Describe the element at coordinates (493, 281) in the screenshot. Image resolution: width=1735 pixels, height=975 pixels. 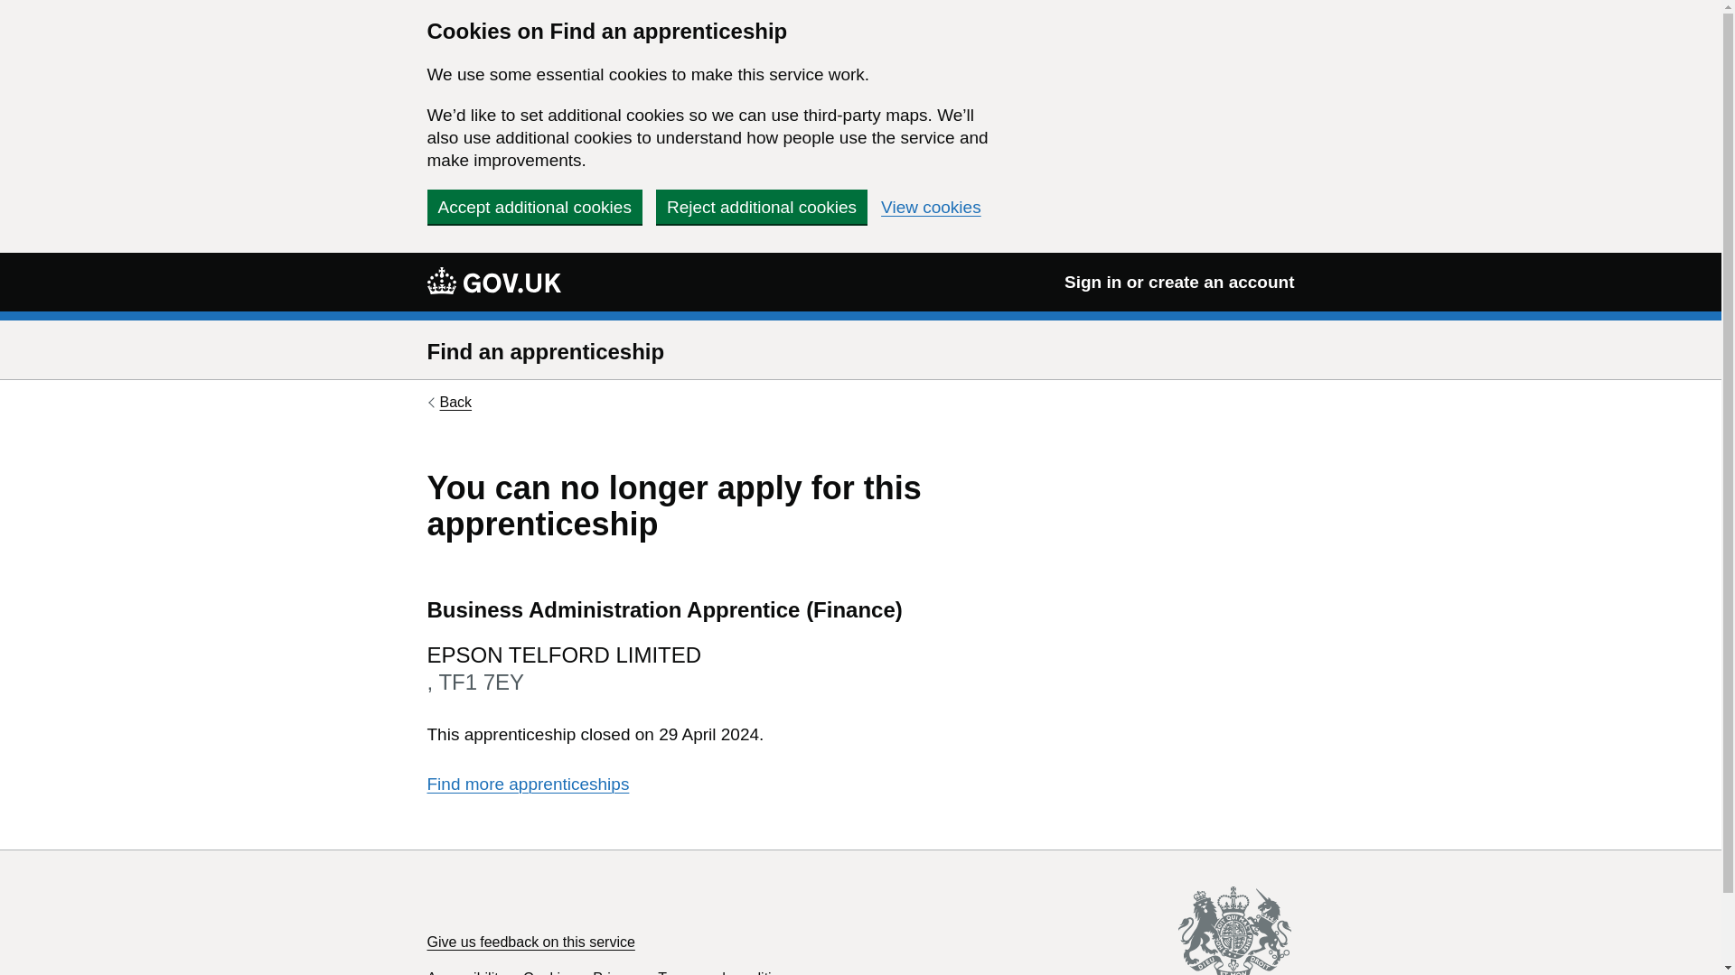
I see `GOV.UK` at that location.